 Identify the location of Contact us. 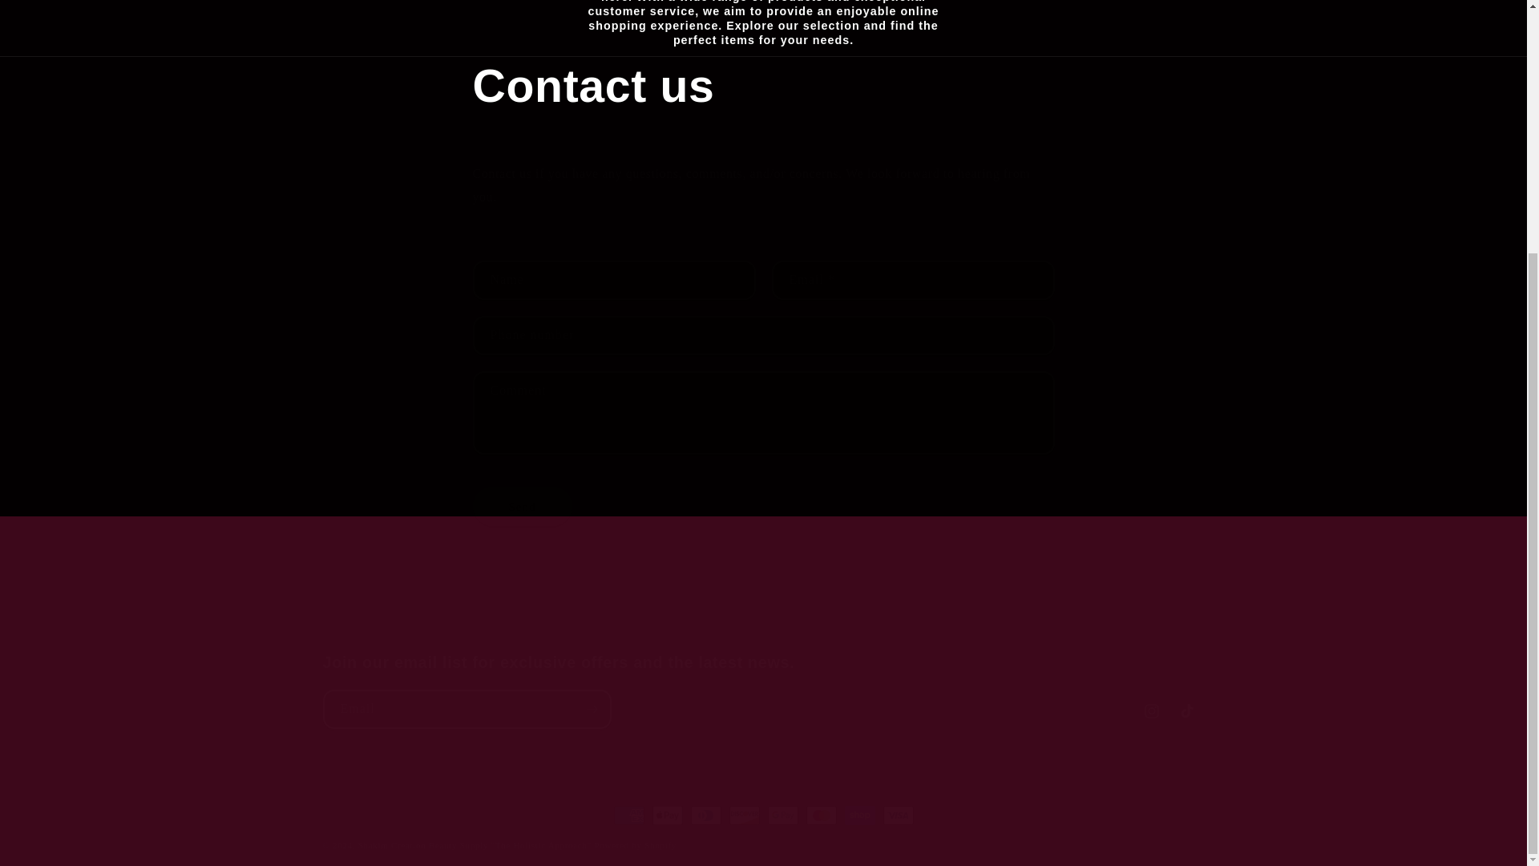
(763, 86).